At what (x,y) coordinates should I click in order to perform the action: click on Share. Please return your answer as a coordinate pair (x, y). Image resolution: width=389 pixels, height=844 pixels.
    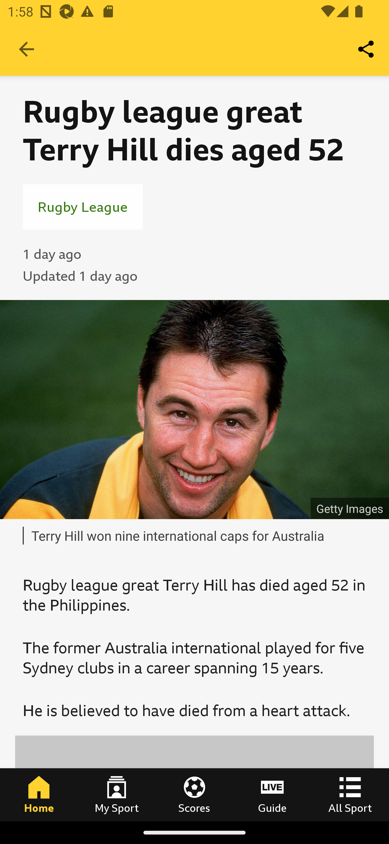
    Looking at the image, I should click on (366, 49).